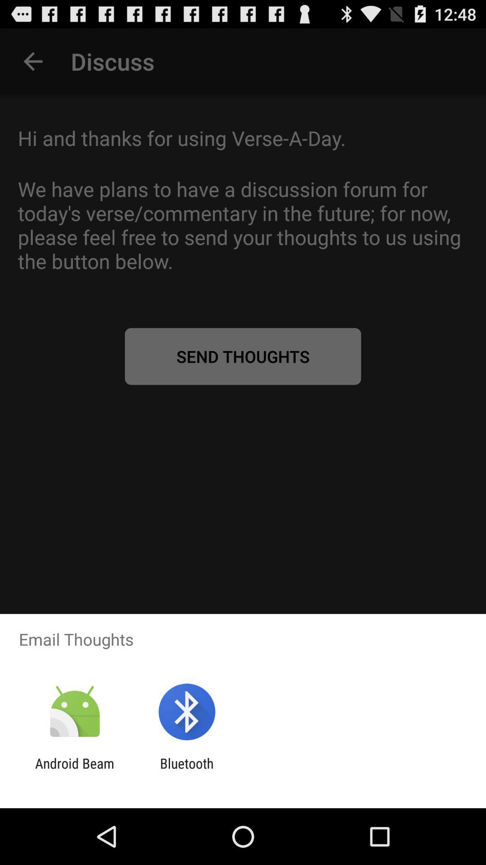 The width and height of the screenshot is (486, 865). Describe the element at coordinates (75, 771) in the screenshot. I see `select the android beam app` at that location.